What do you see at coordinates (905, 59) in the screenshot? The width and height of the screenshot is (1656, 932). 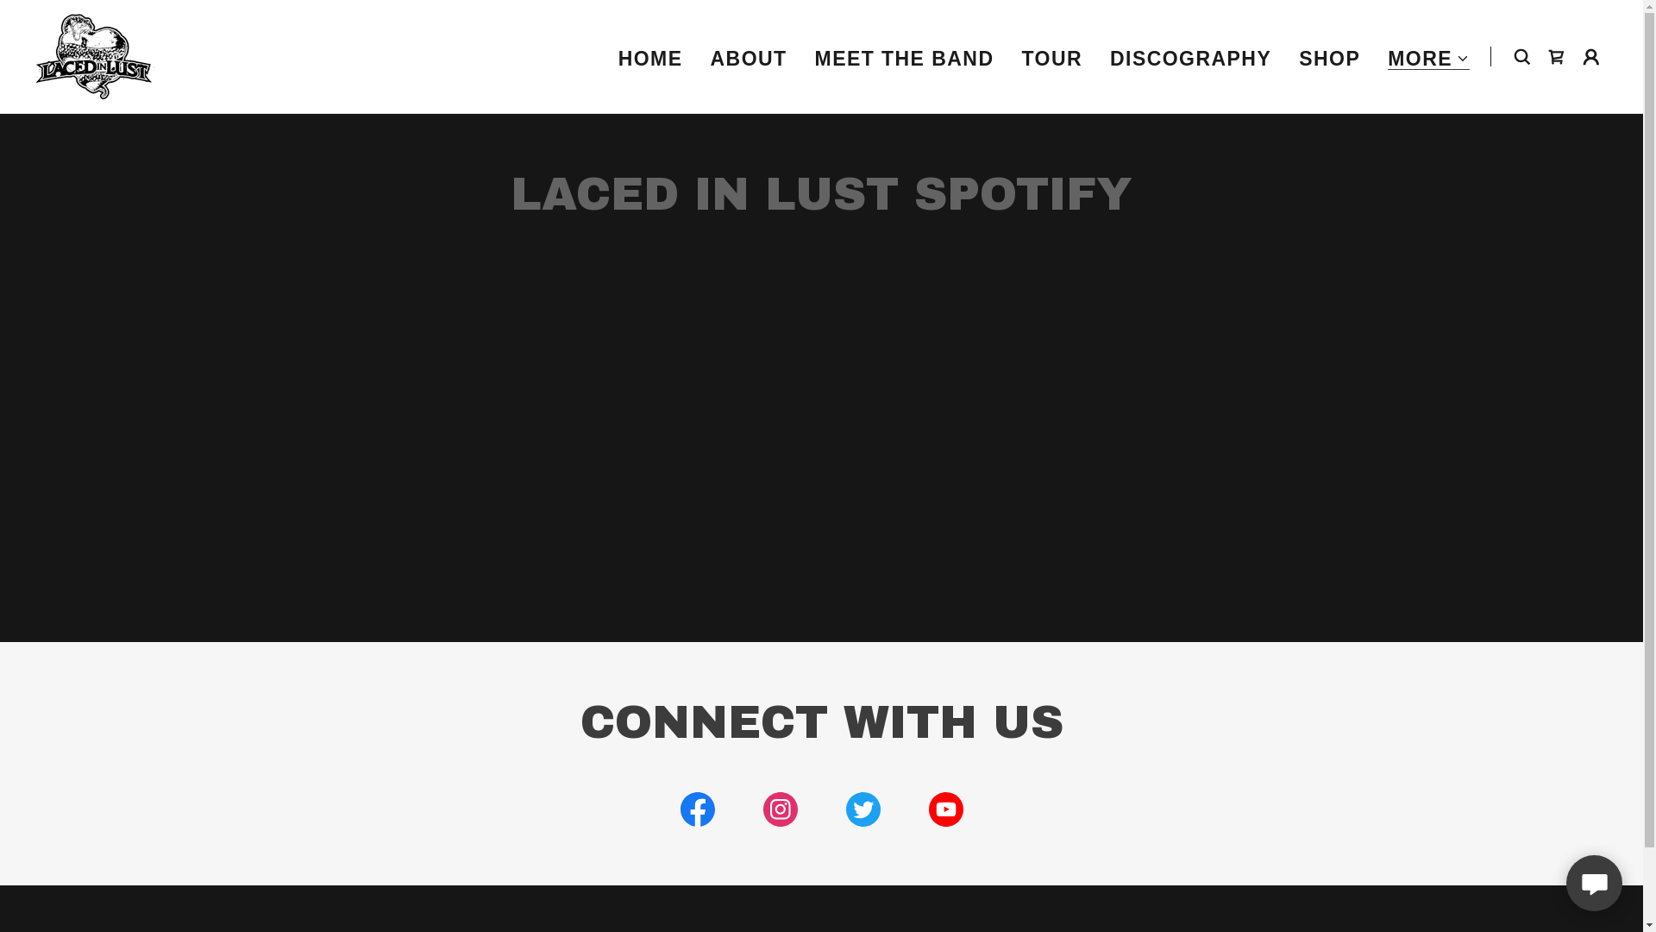 I see `MEET THE BAND` at bounding box center [905, 59].